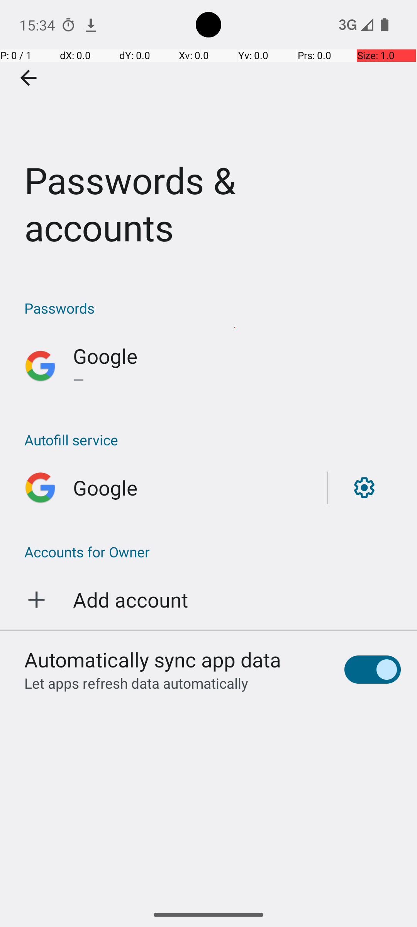 The image size is (417, 927). I want to click on Chrome notification: m.youtube.com, so click(91, 25).